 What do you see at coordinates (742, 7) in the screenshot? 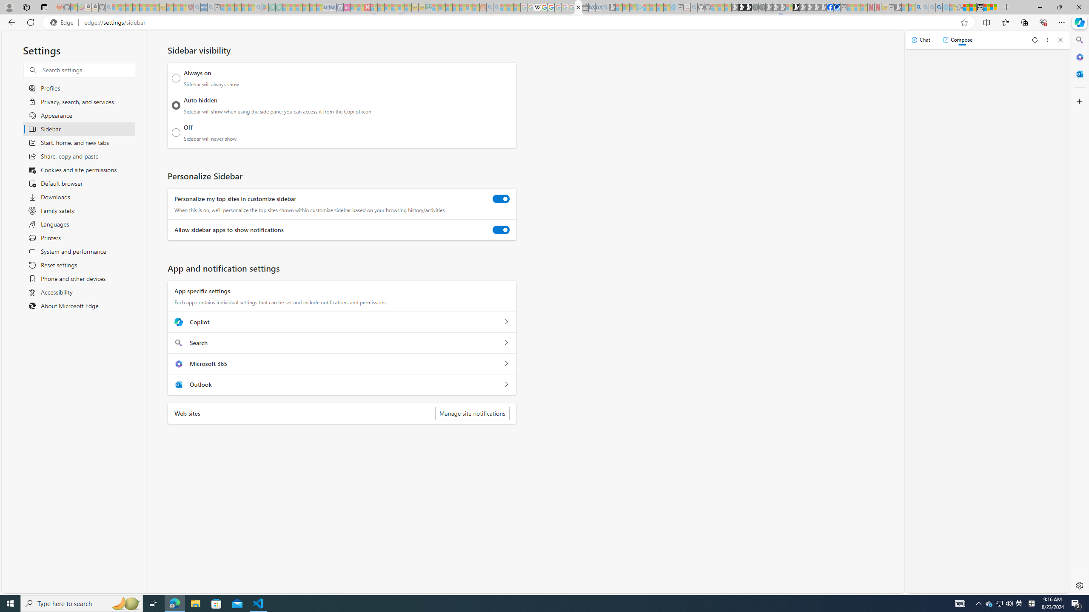
I see `Play Zoo Boom in your browser | Games from Microsoft Start` at bounding box center [742, 7].